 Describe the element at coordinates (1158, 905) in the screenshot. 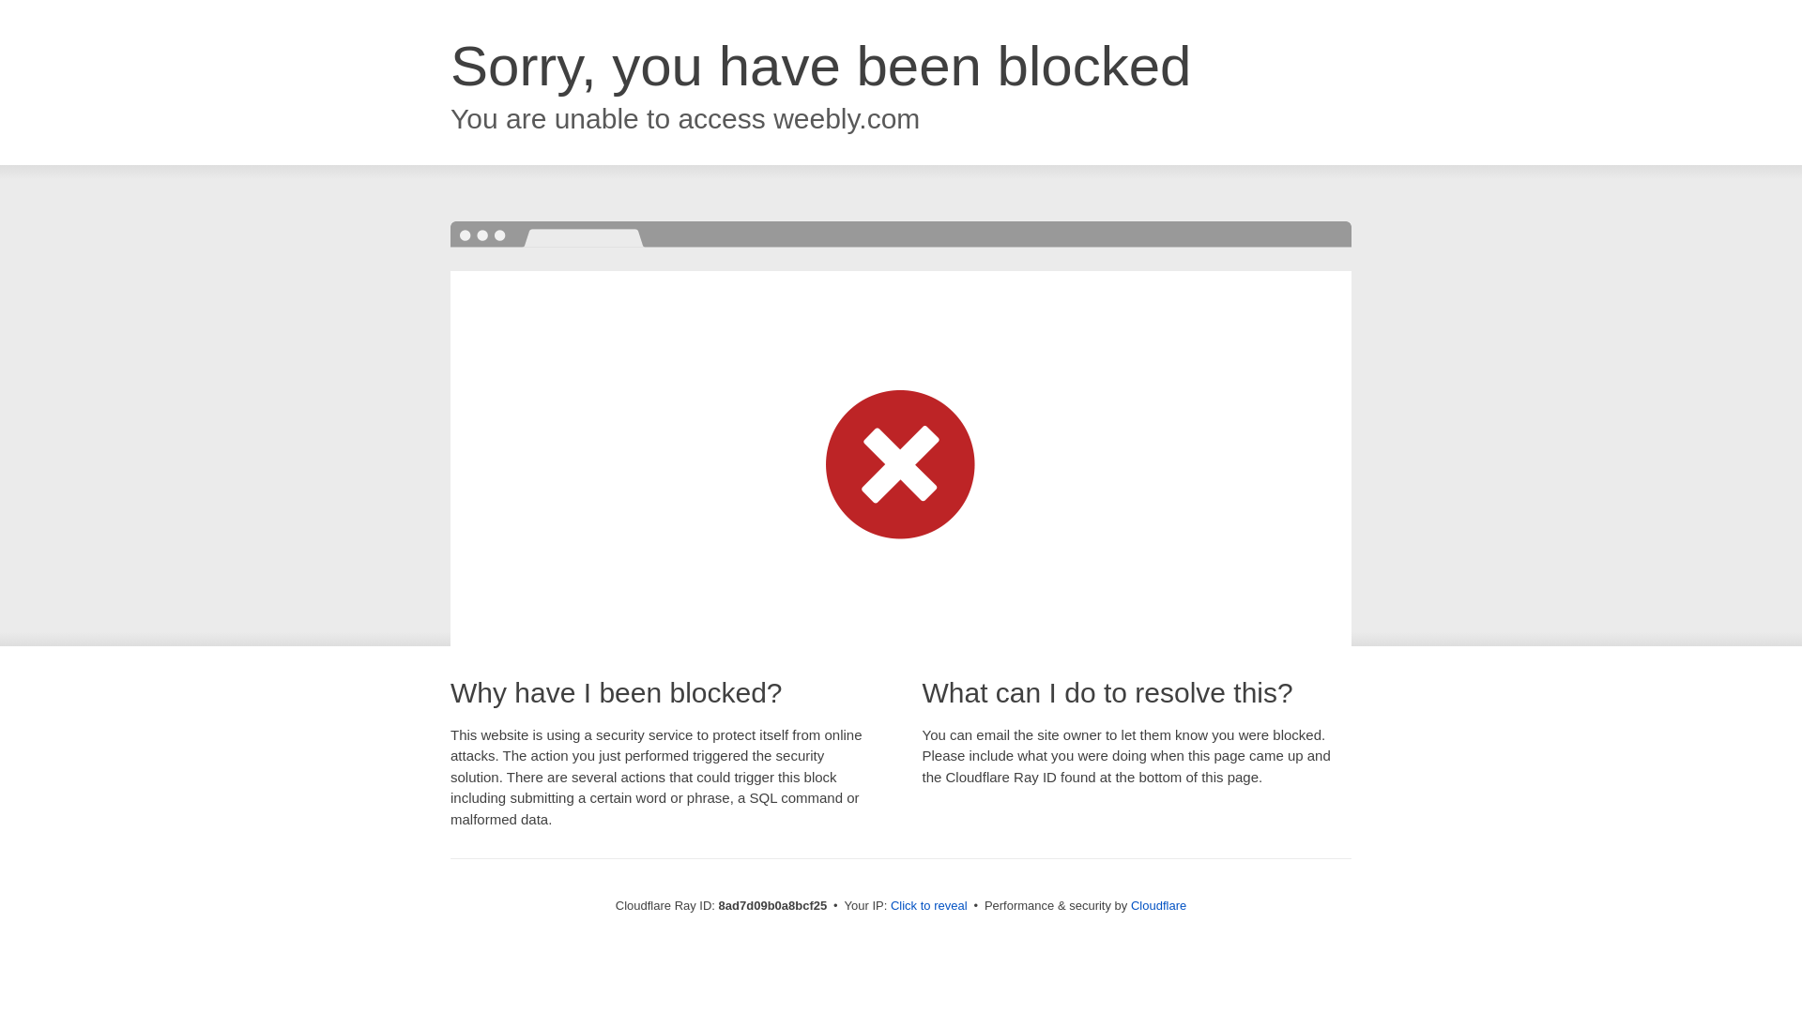

I see `Cloudflare` at that location.